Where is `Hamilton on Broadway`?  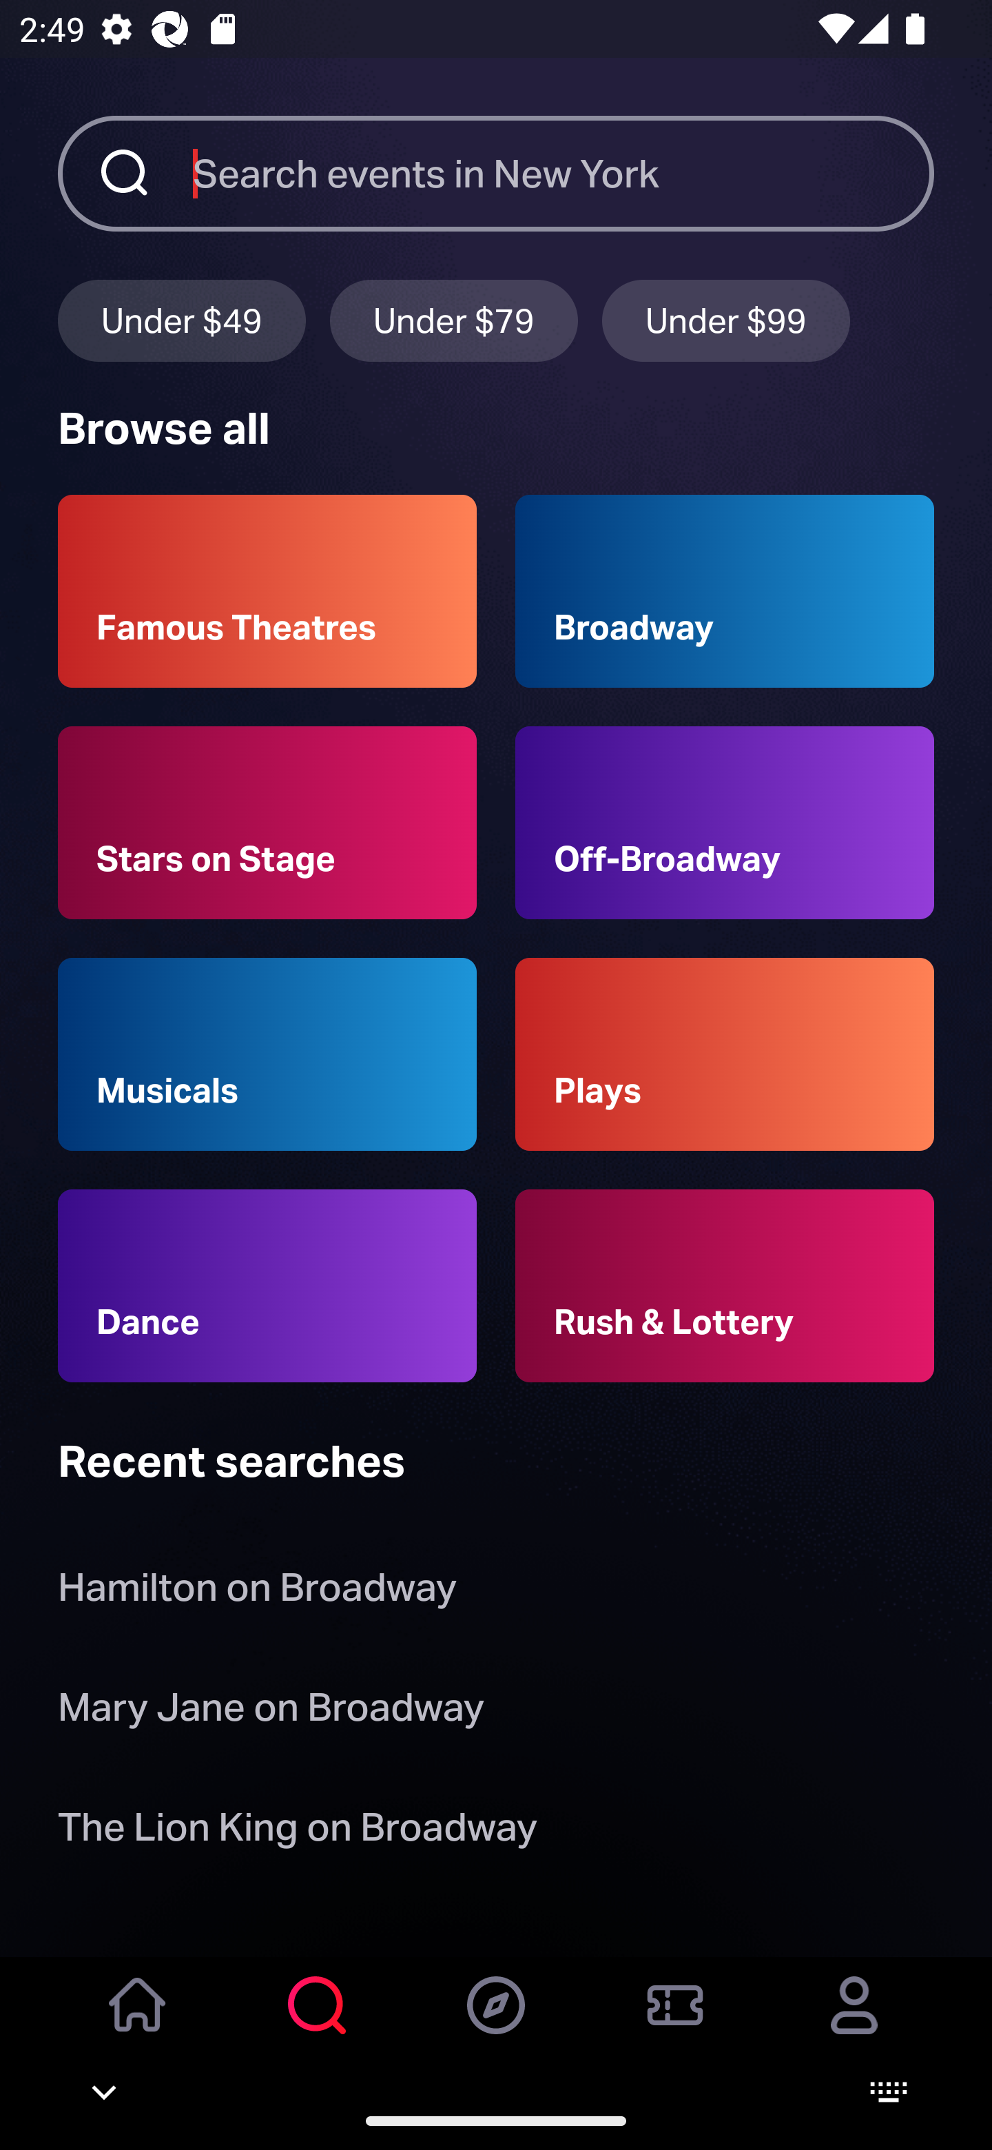 Hamilton on Broadway is located at coordinates (257, 1593).